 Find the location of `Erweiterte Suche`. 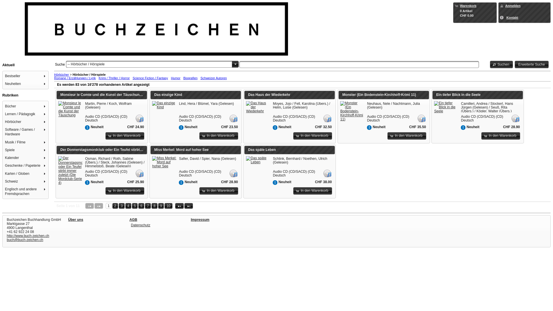

Erweiterte Suche is located at coordinates (532, 65).